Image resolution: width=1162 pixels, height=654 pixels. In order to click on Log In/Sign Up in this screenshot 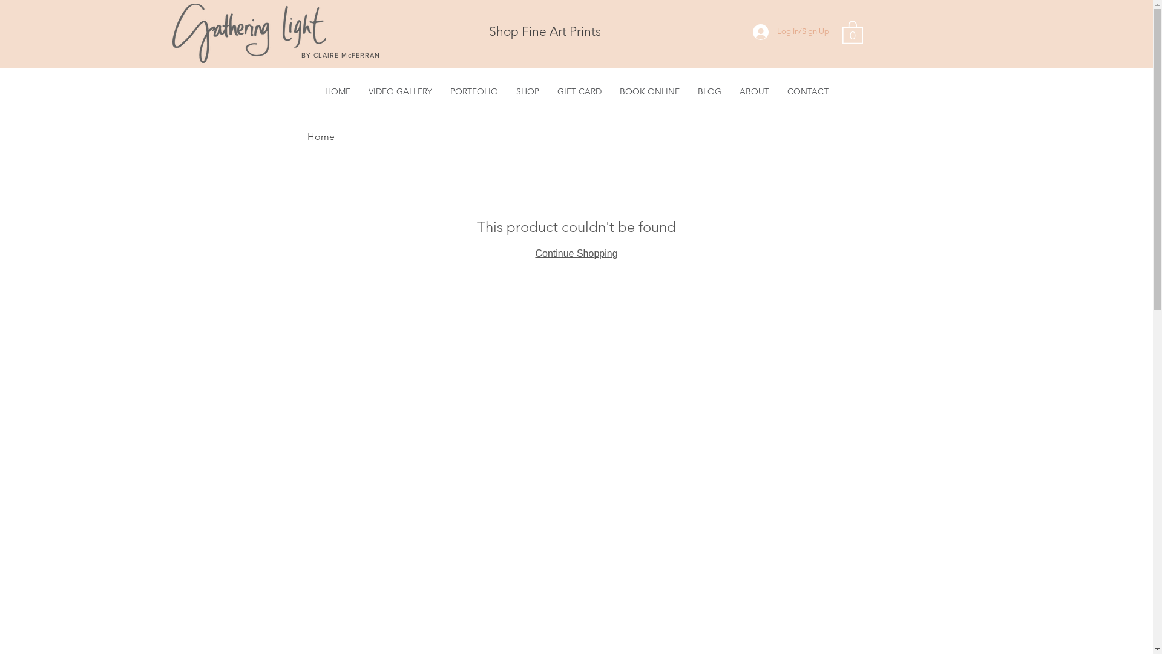, I will do `click(791, 32)`.